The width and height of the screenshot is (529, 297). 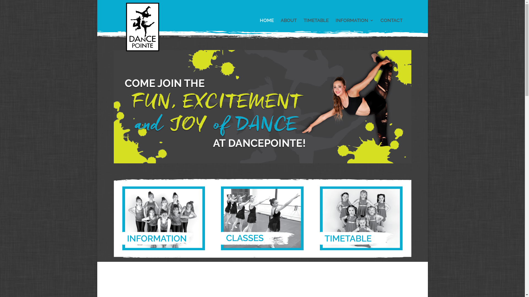 I want to click on CONTACT, so click(x=391, y=25).